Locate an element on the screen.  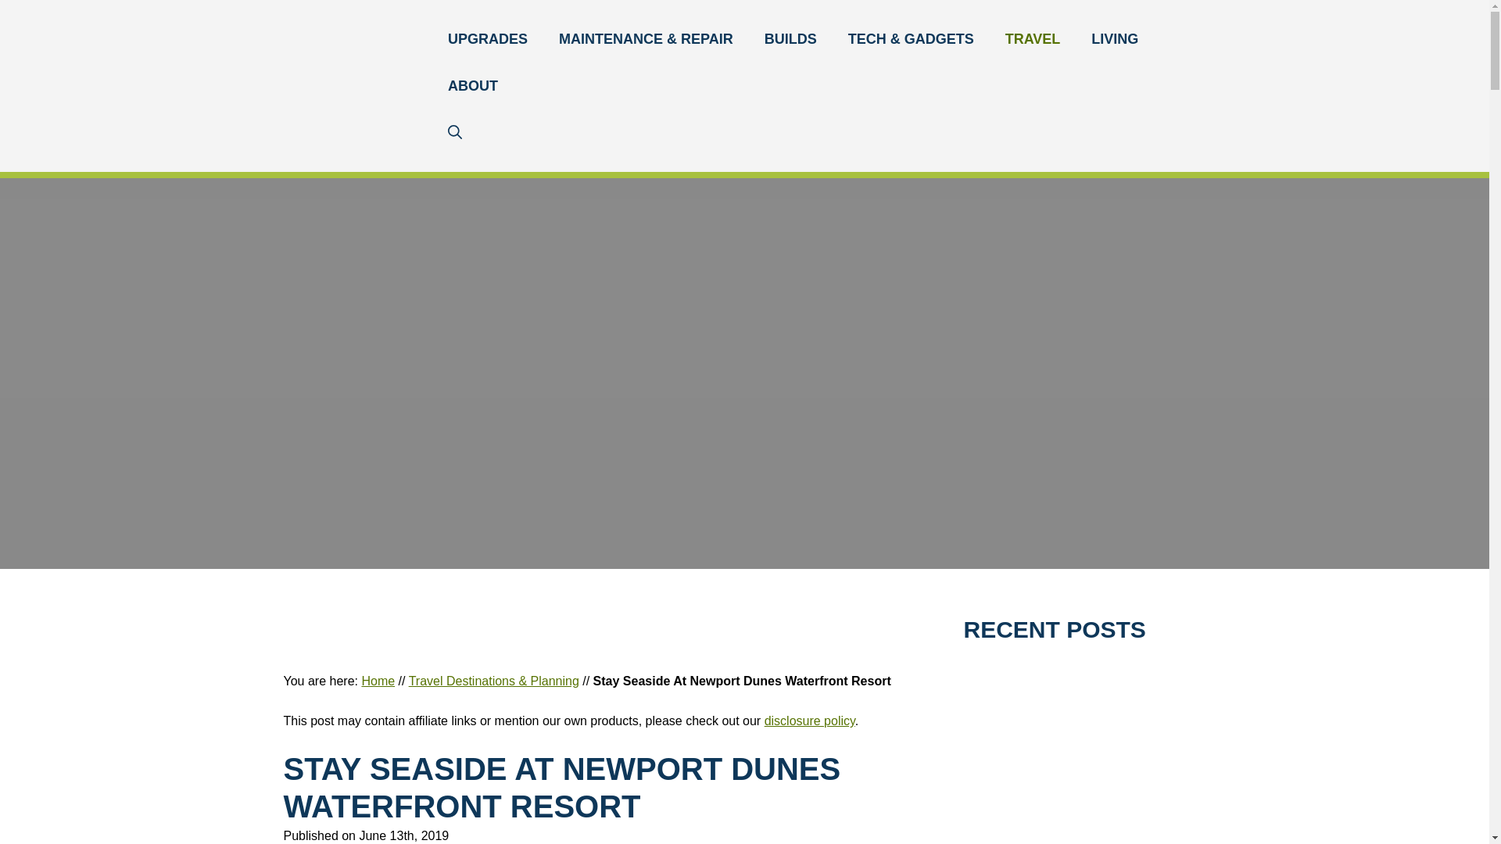
disclosure policy is located at coordinates (810, 721).